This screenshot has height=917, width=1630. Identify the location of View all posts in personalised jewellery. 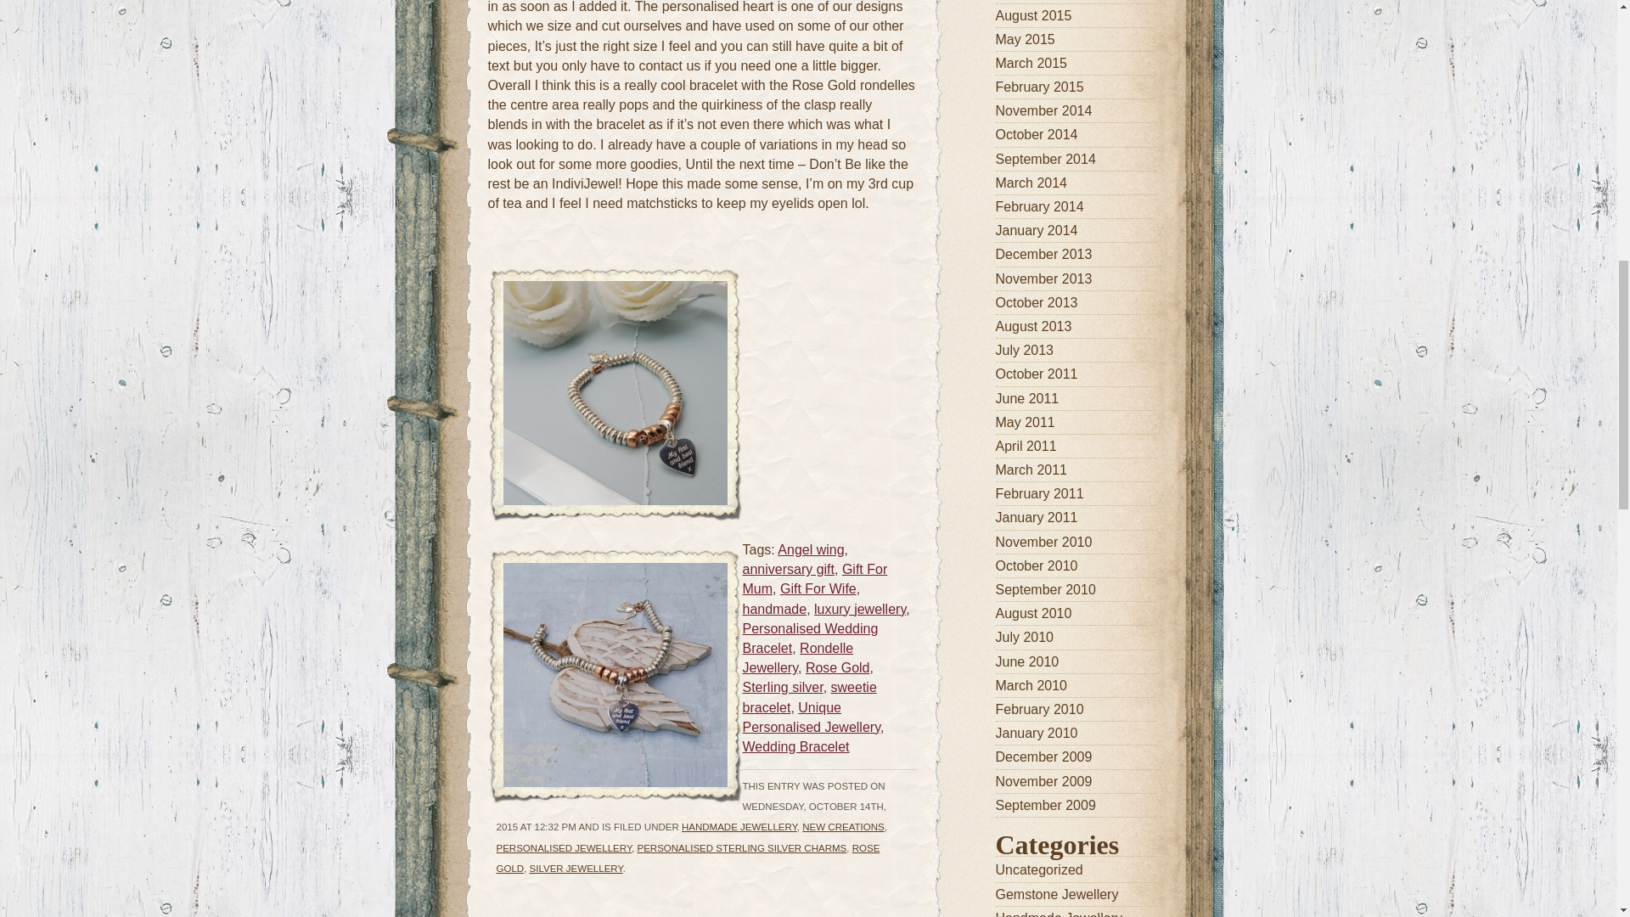
(564, 847).